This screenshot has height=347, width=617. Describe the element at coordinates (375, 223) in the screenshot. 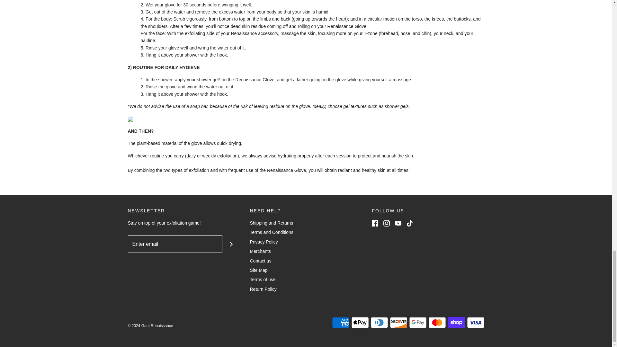

I see `Facebook icon` at that location.